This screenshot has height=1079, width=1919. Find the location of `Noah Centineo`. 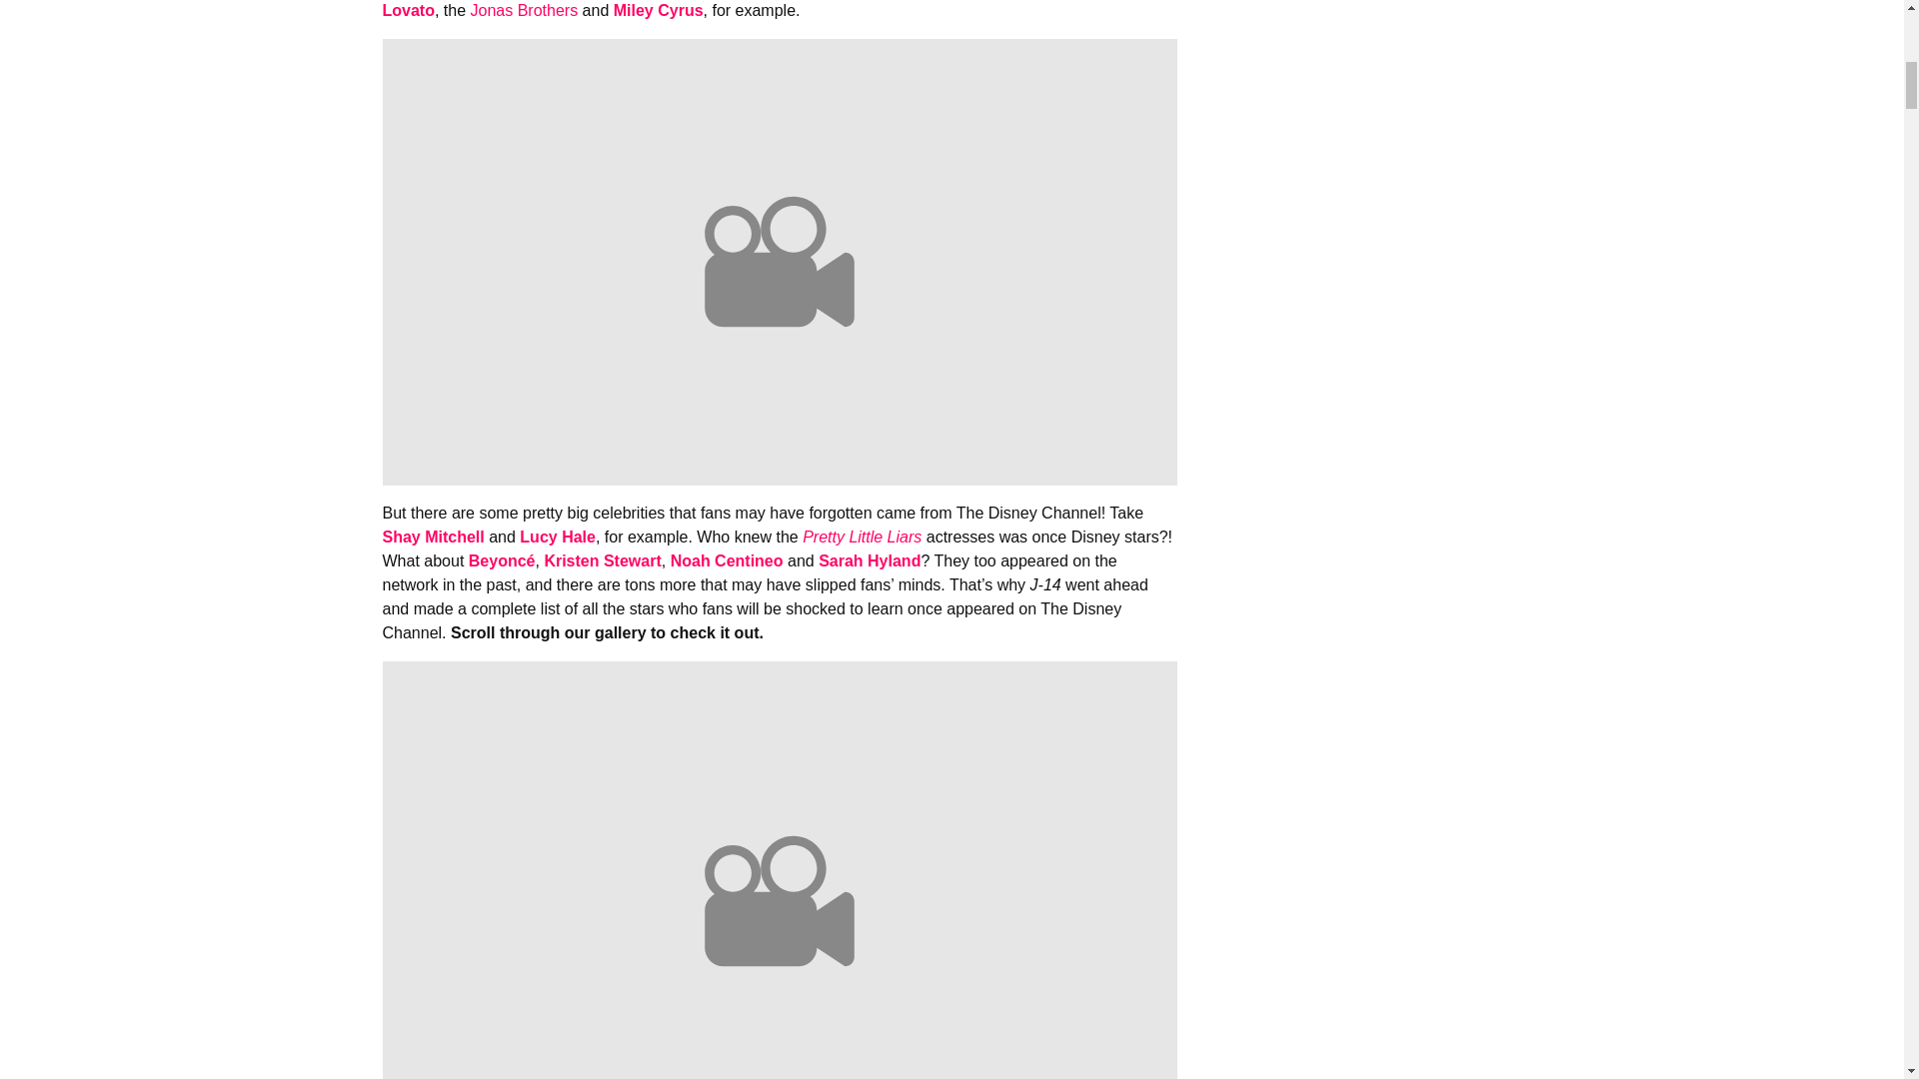

Noah Centineo is located at coordinates (724, 560).